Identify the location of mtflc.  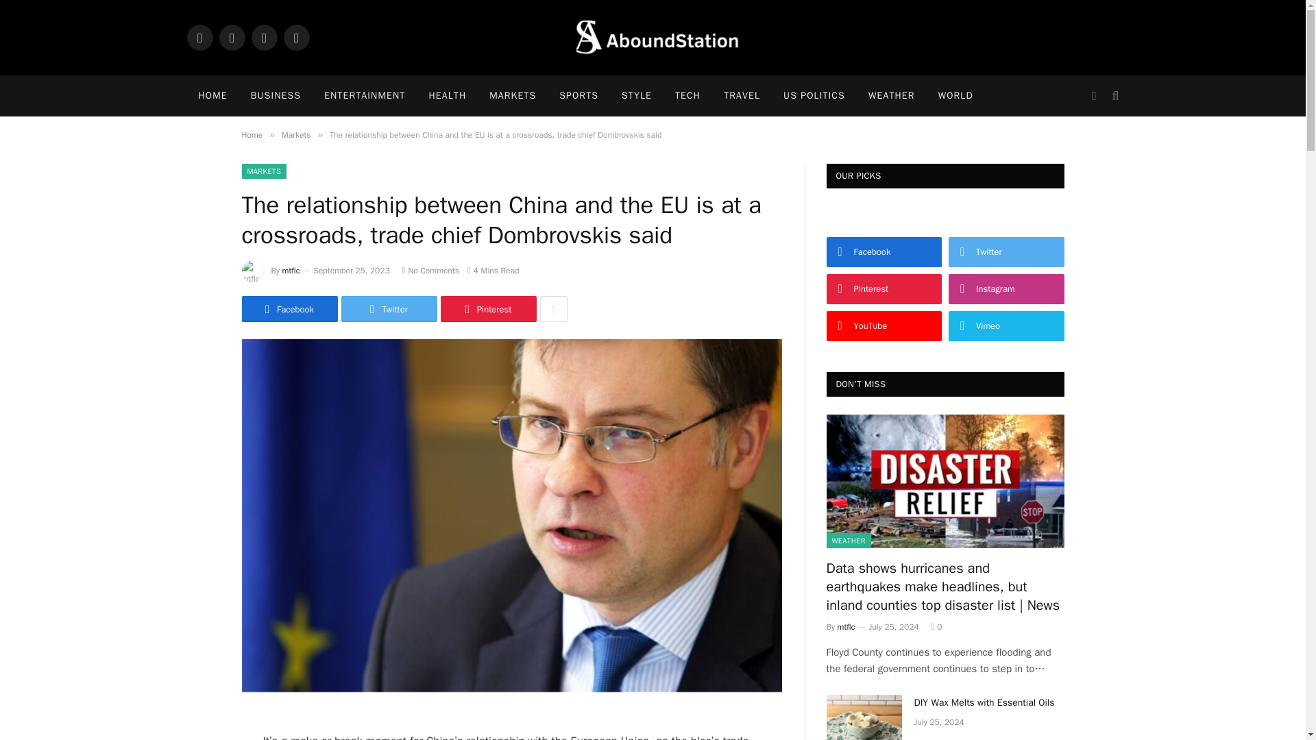
(291, 270).